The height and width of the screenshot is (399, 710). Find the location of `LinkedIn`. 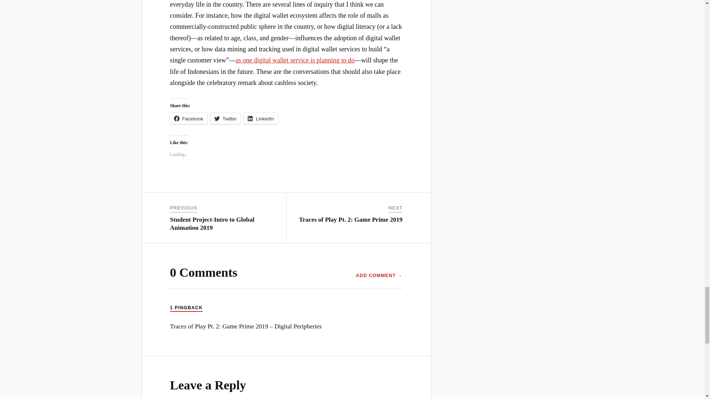

LinkedIn is located at coordinates (261, 118).